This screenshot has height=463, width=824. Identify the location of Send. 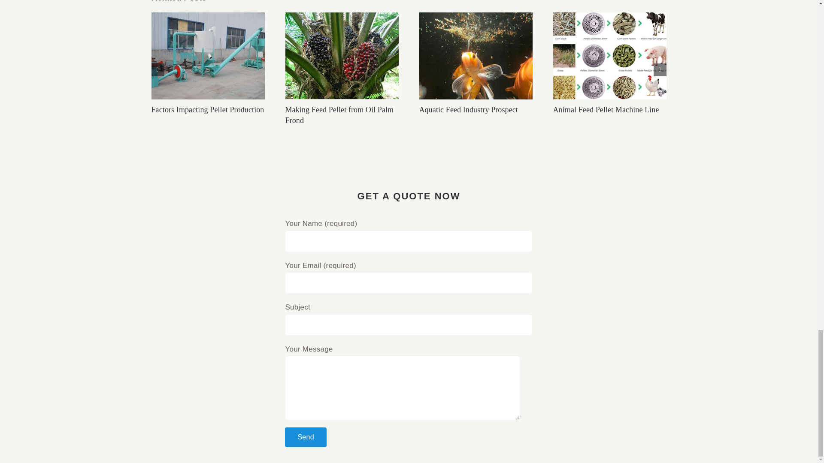
(306, 437).